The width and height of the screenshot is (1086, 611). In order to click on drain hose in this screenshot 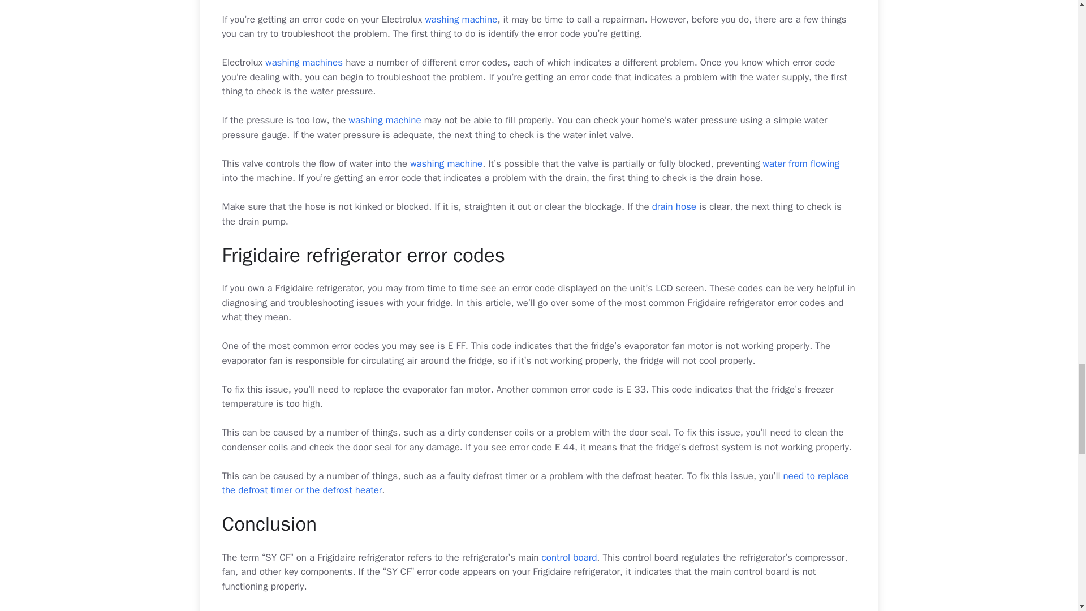, I will do `click(674, 206)`.